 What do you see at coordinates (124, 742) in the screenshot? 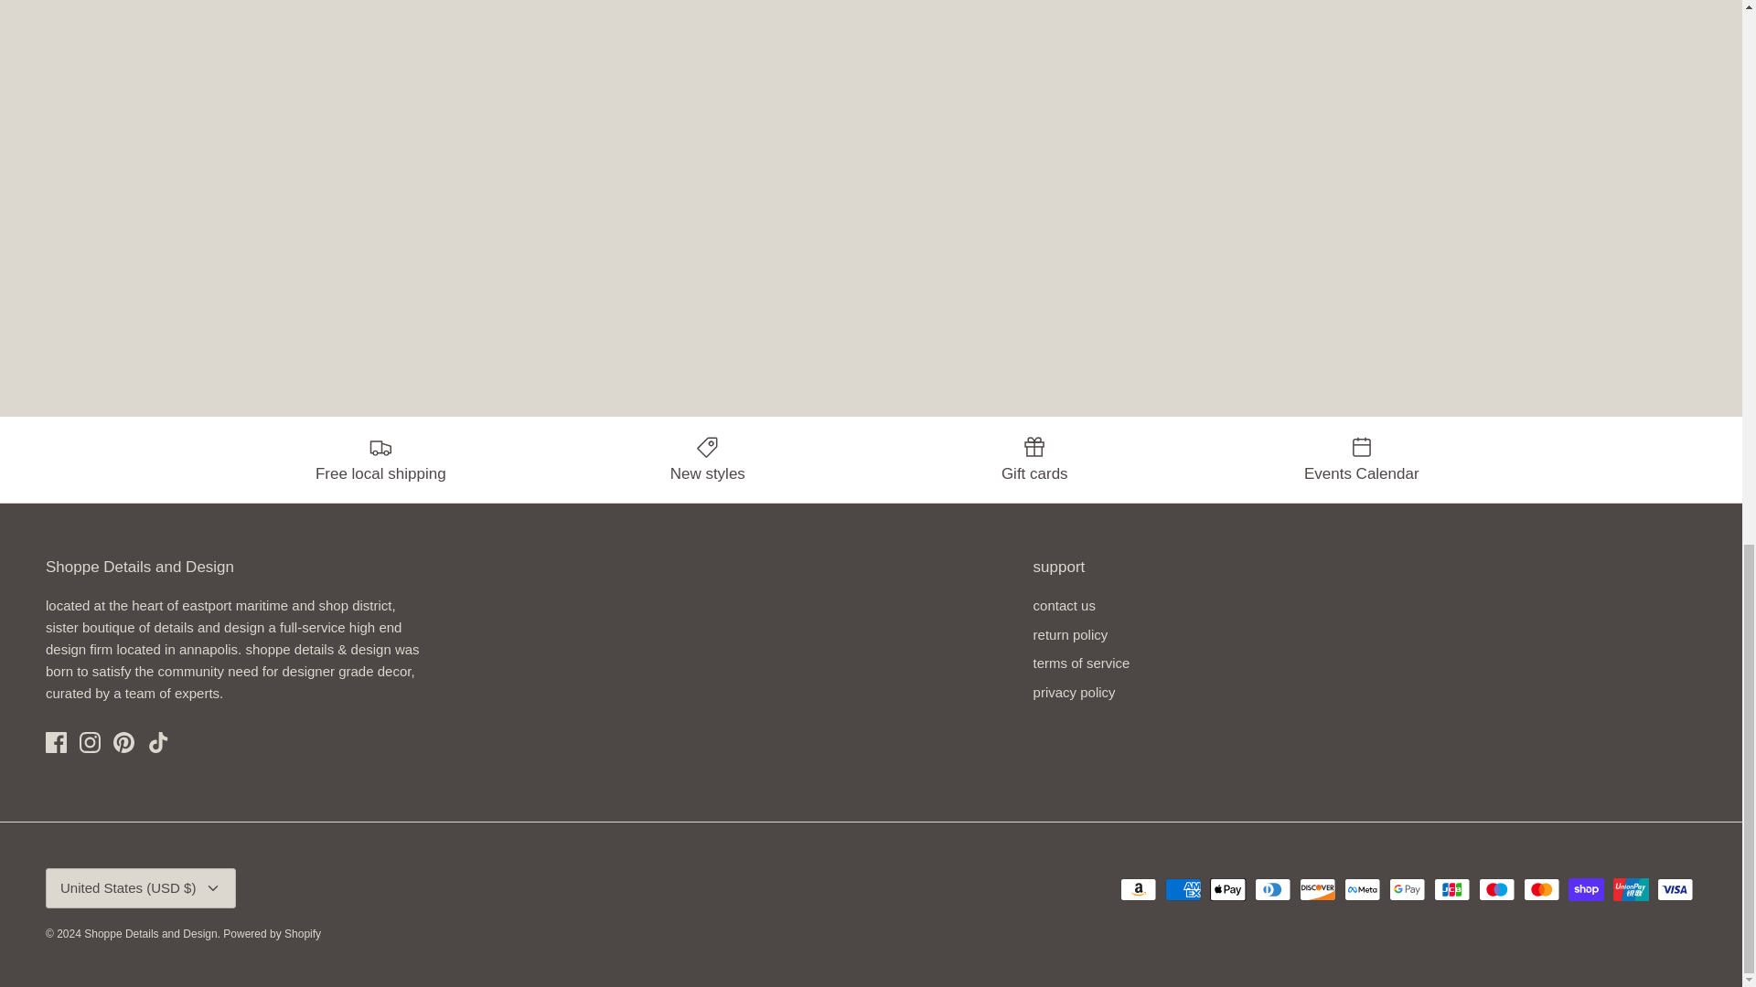
I see `Pinterest` at bounding box center [124, 742].